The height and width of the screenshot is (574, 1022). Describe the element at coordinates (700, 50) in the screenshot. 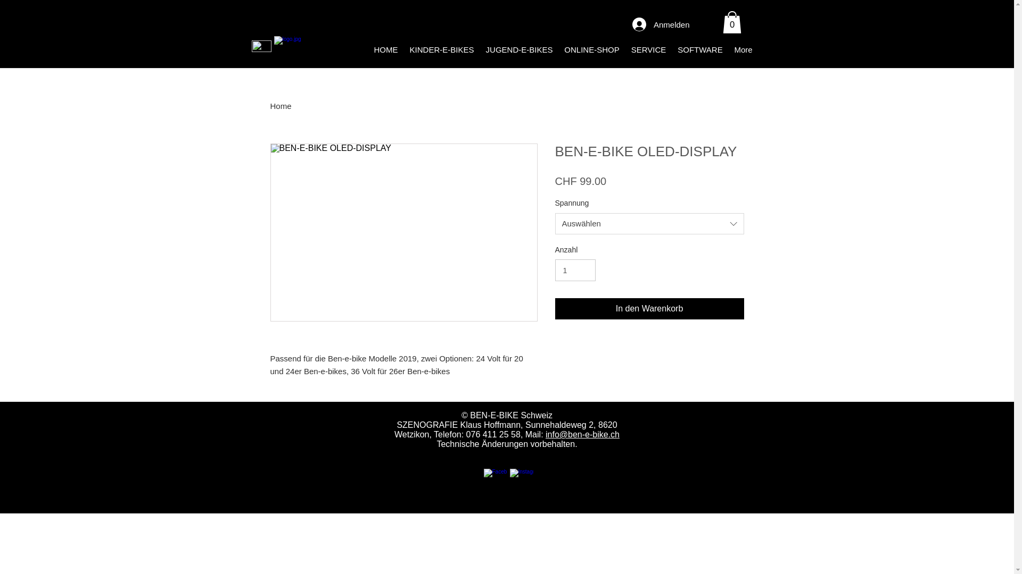

I see `SOFTWARE` at that location.